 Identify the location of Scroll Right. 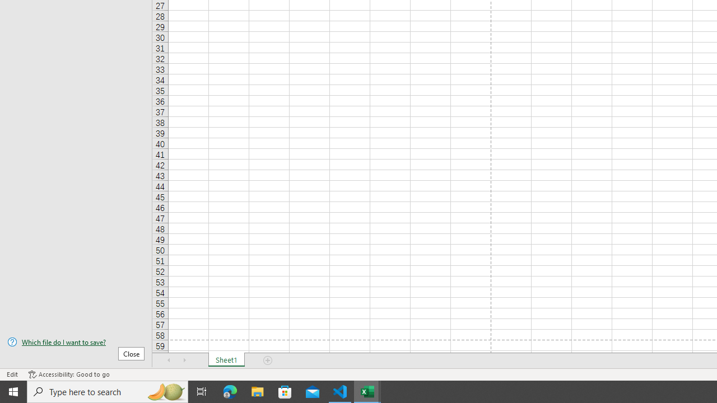
(185, 360).